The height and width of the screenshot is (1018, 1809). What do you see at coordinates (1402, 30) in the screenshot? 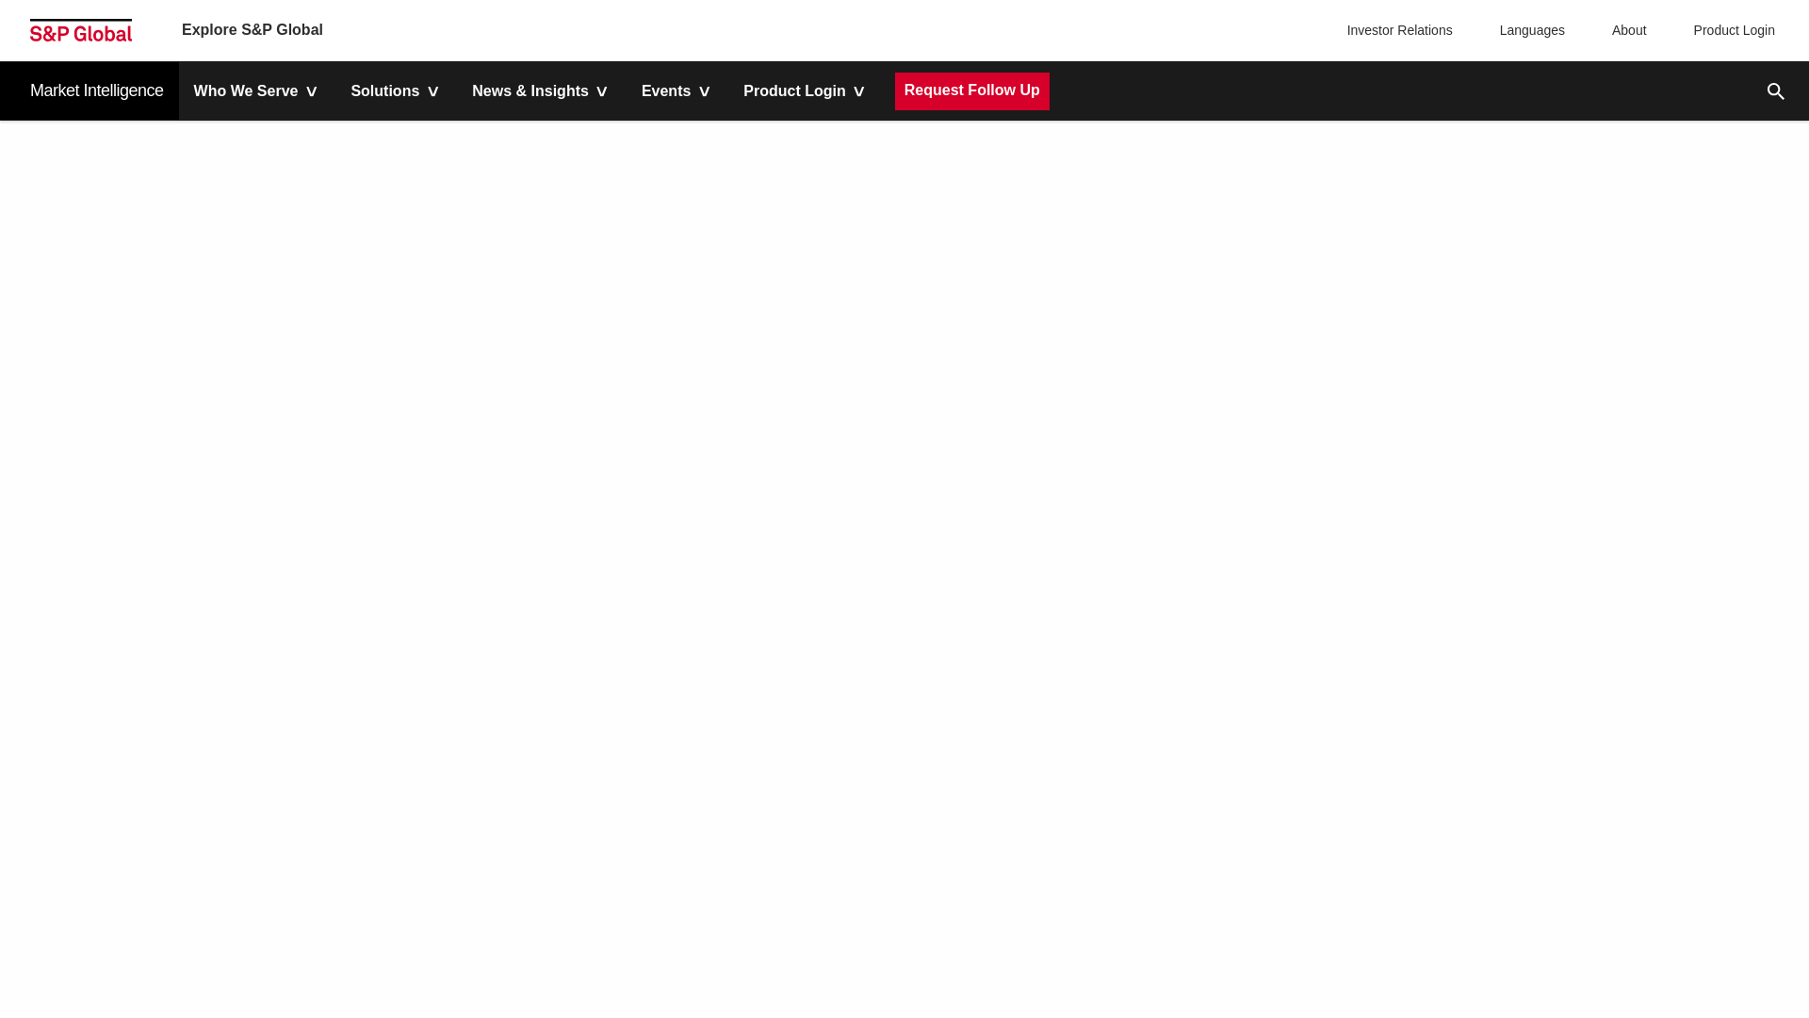
I see `Investor Relations` at bounding box center [1402, 30].